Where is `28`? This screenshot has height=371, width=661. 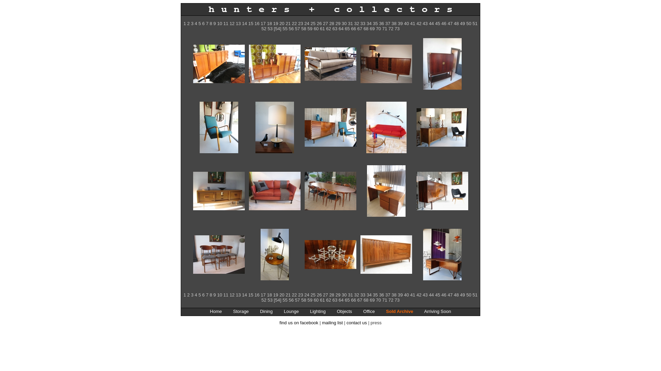
28 is located at coordinates (332, 295).